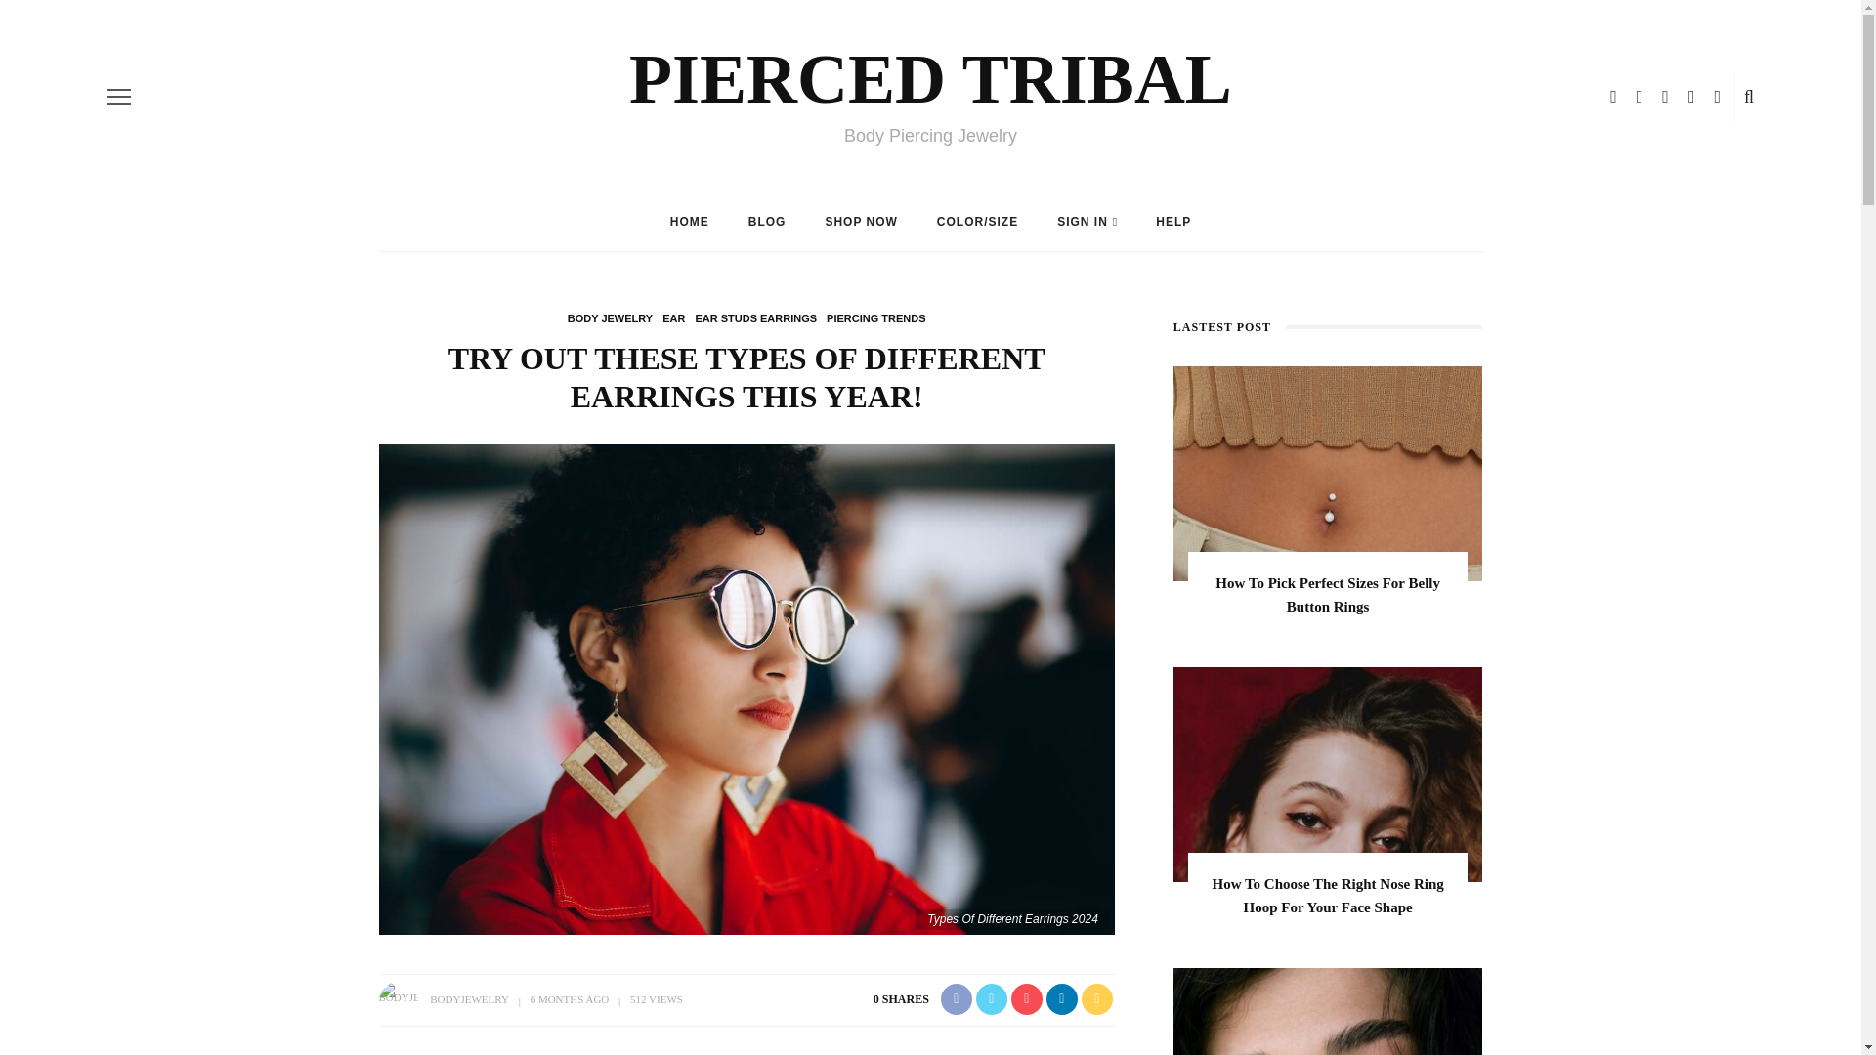  Describe the element at coordinates (1329, 473) in the screenshot. I see `How To Pick Perfect Sizes For Belly Button Rings` at that location.